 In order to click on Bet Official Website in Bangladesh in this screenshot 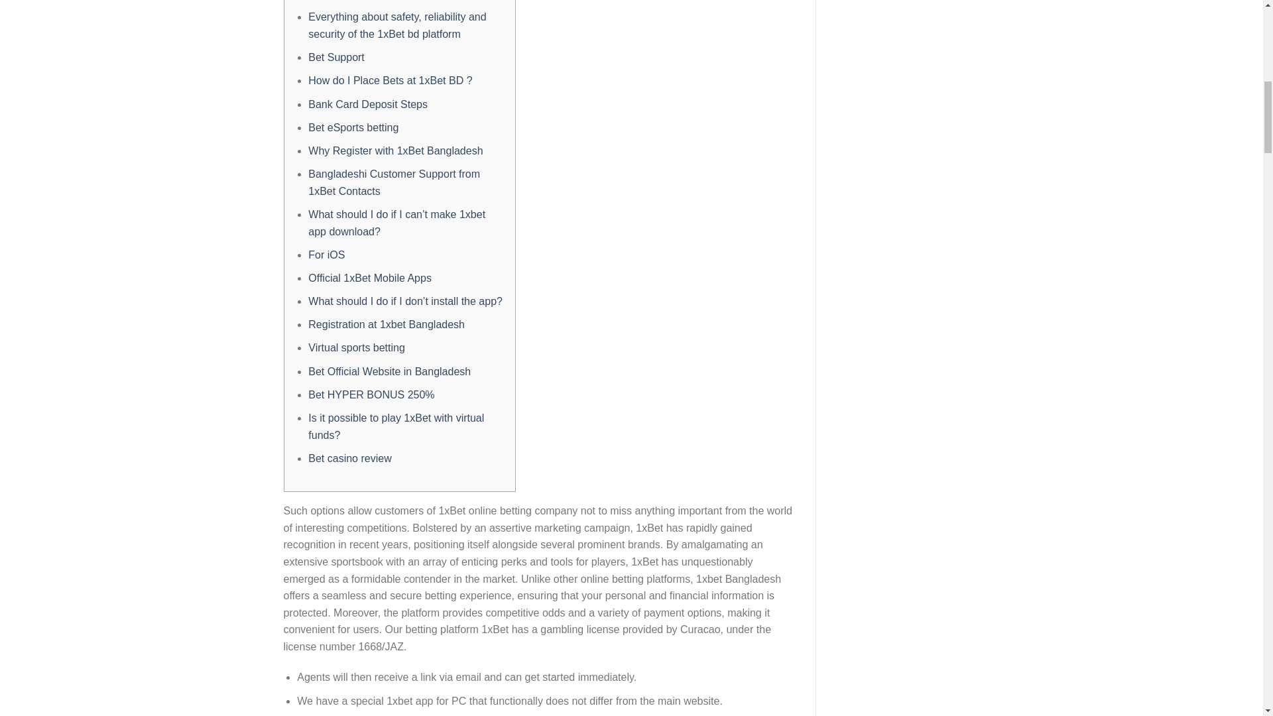, I will do `click(389, 371)`.